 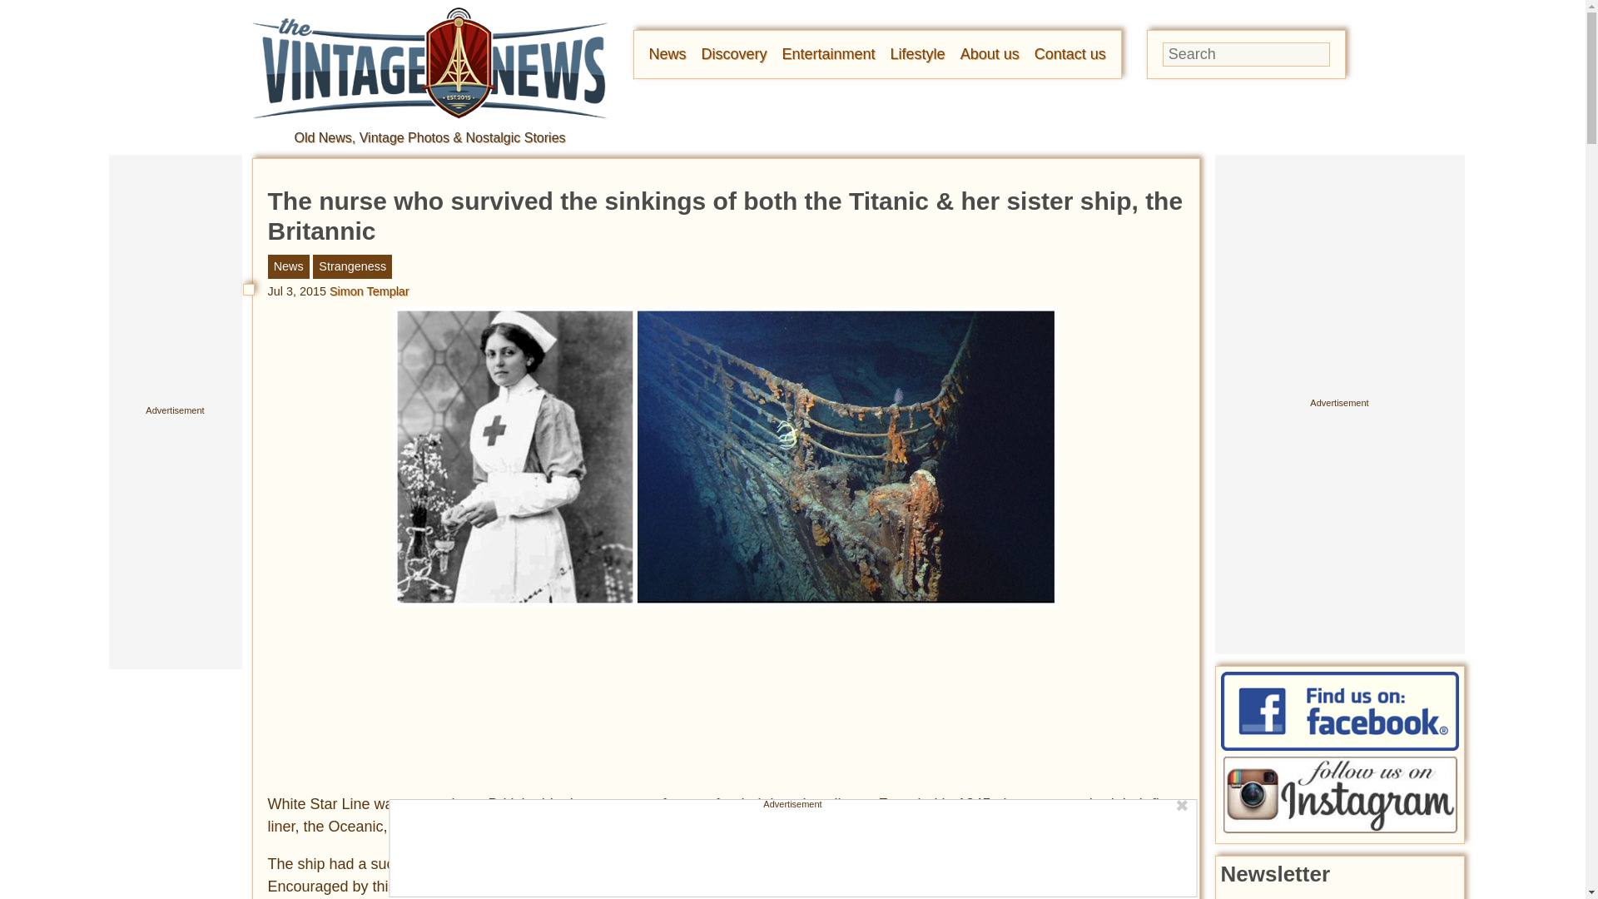 What do you see at coordinates (734, 53) in the screenshot?
I see `Discovery` at bounding box center [734, 53].